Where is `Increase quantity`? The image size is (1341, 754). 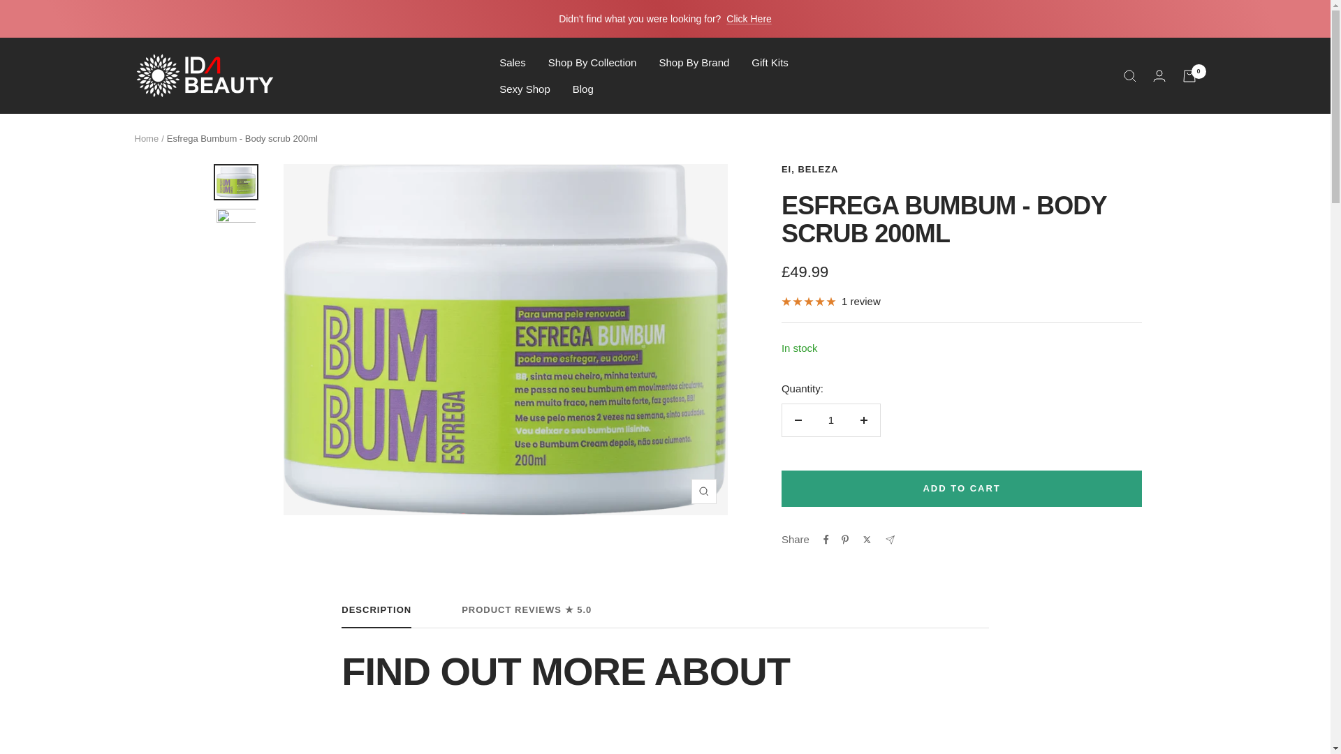
Increase quantity is located at coordinates (863, 420).